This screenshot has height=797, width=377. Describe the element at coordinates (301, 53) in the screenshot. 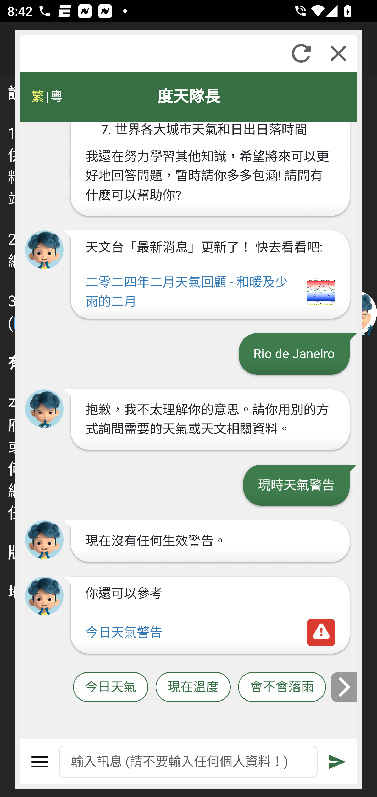

I see `重新整理` at that location.